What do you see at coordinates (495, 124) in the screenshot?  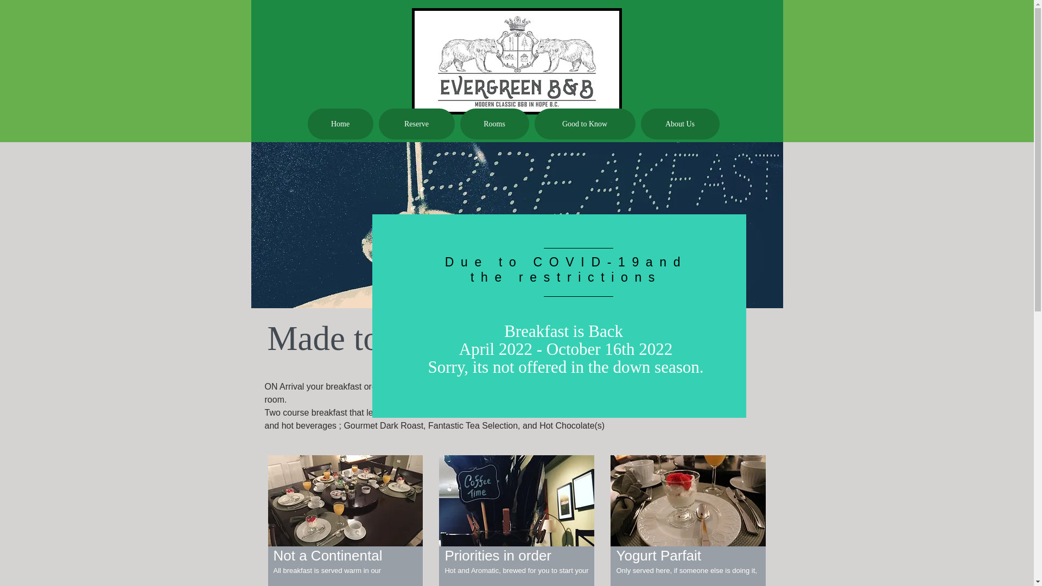 I see `Rooms` at bounding box center [495, 124].